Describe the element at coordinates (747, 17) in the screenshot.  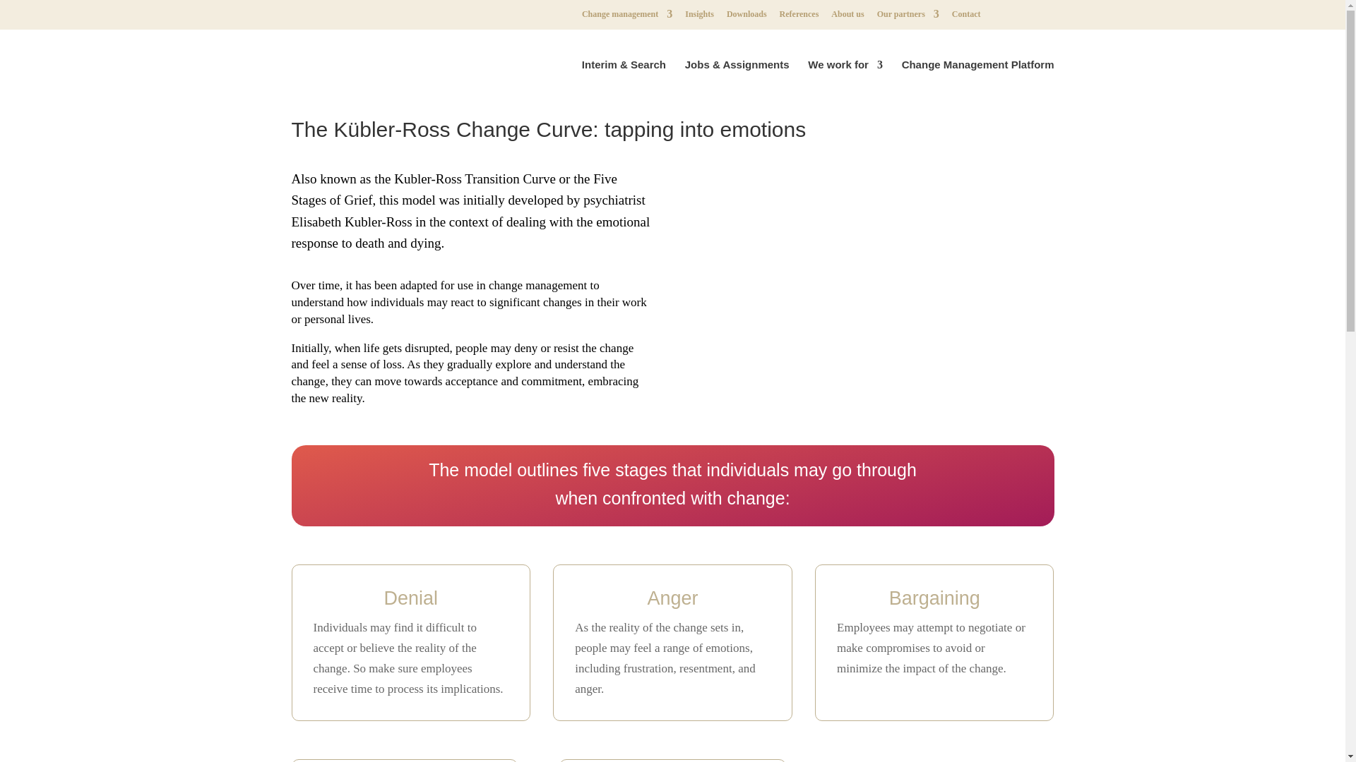
I see `Downloads` at that location.